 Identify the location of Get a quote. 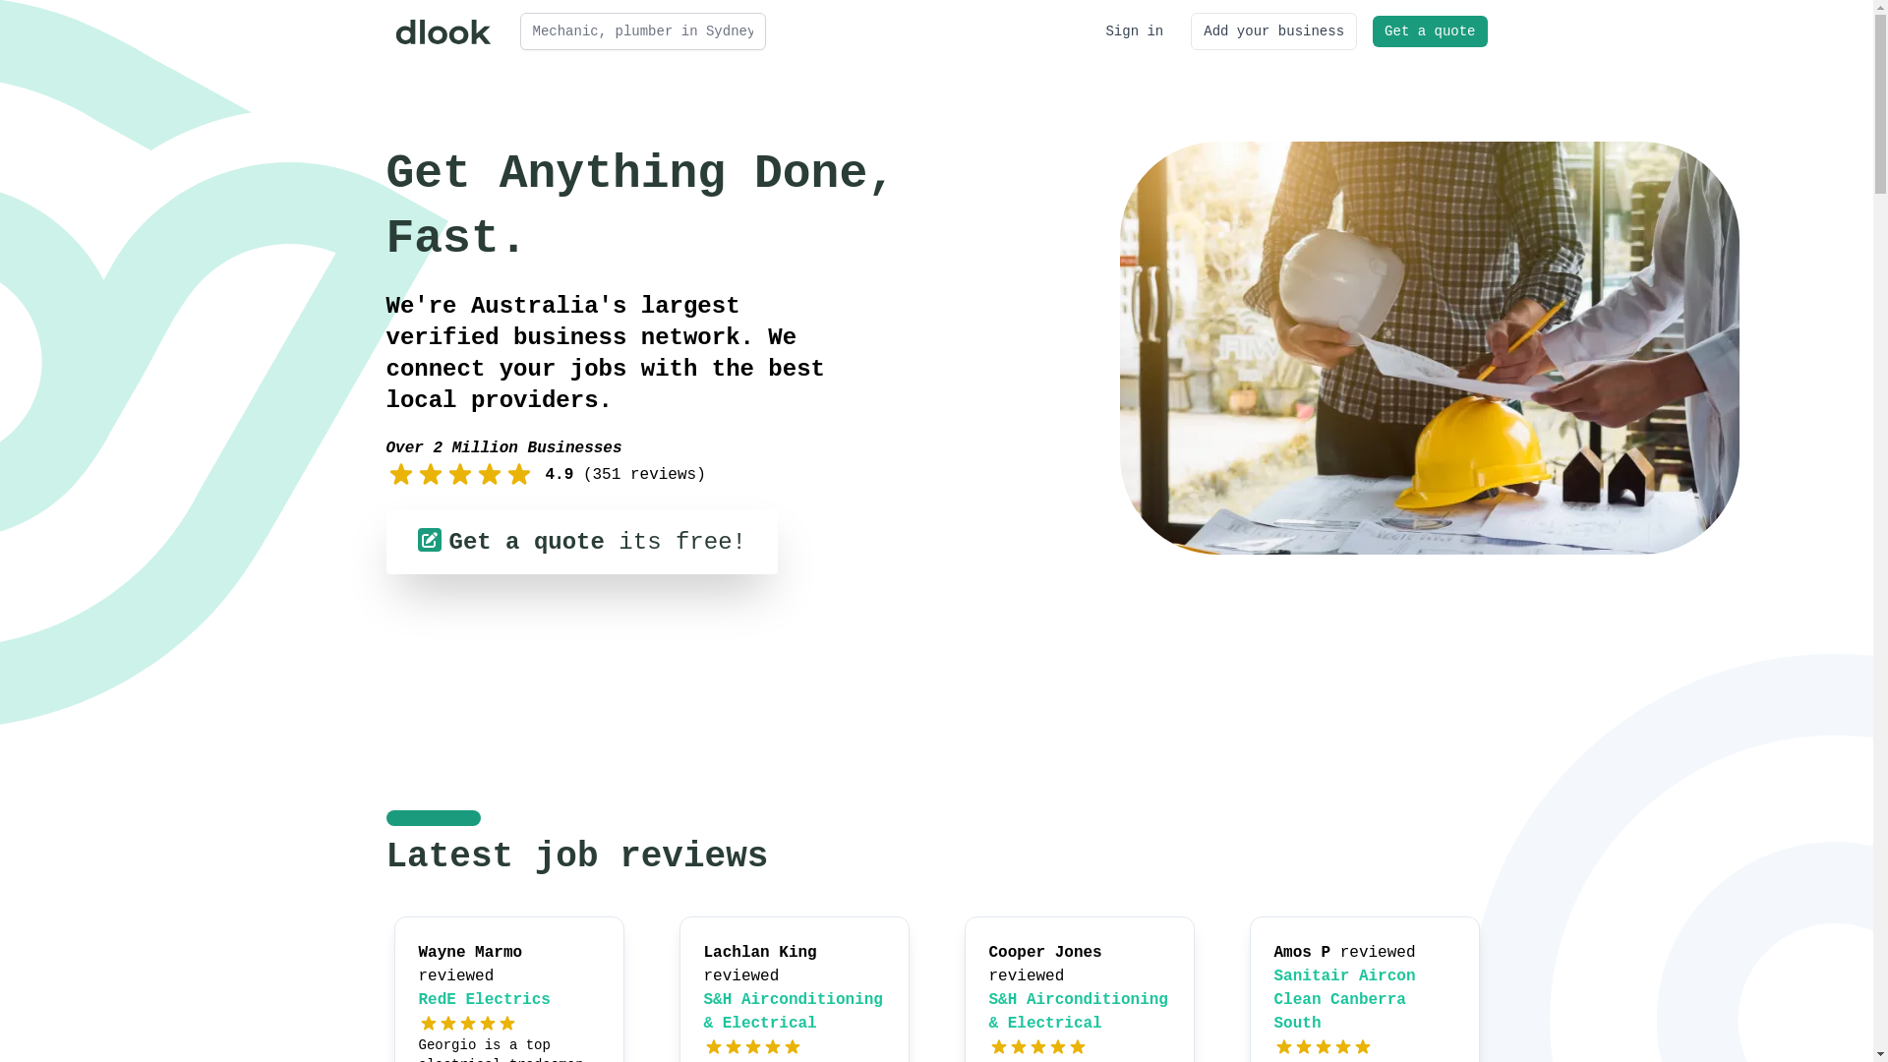
(1430, 31).